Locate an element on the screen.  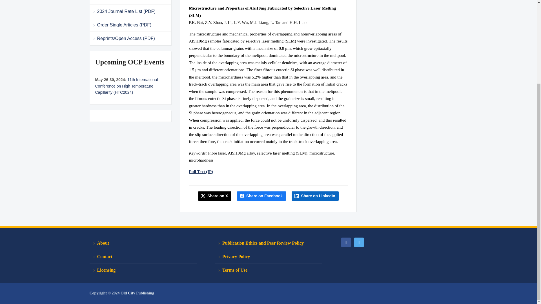
Friend me on Facebook is located at coordinates (345, 242).